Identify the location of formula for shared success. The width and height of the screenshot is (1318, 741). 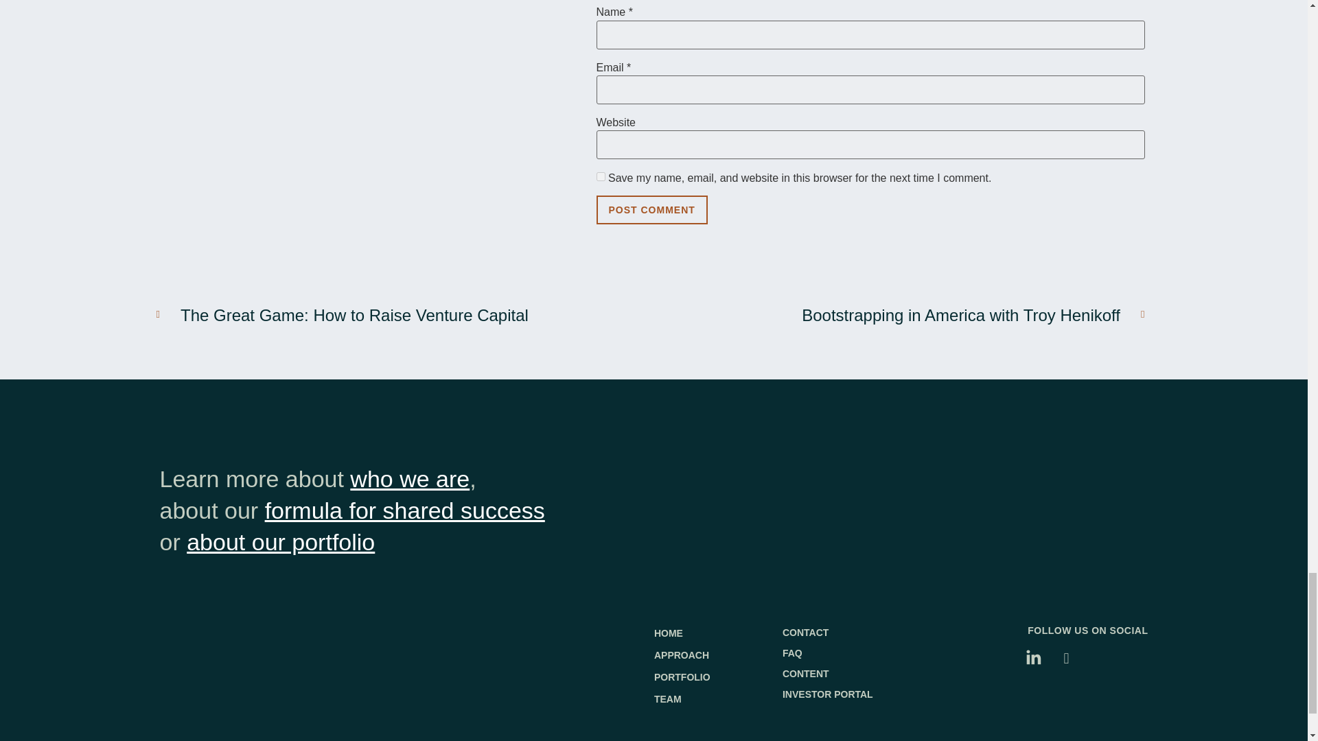
(405, 510).